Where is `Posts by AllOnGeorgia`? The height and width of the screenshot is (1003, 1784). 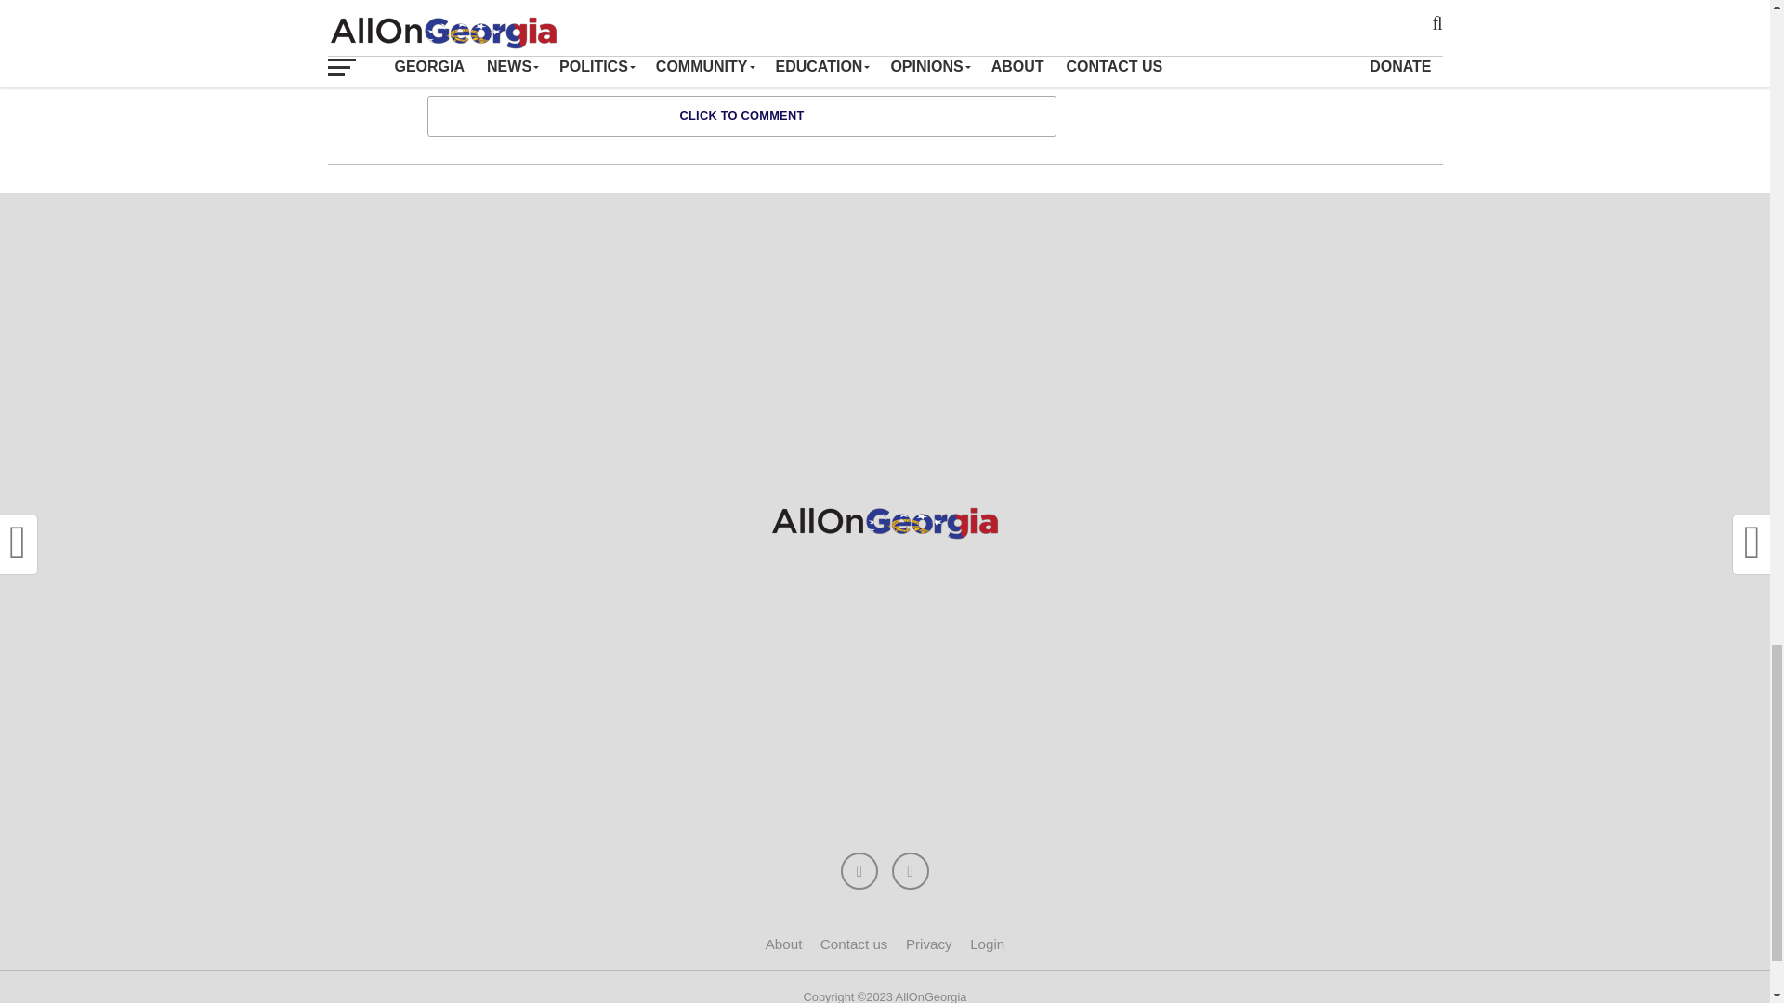
Posts by AllOnGeorgia is located at coordinates (548, 28).